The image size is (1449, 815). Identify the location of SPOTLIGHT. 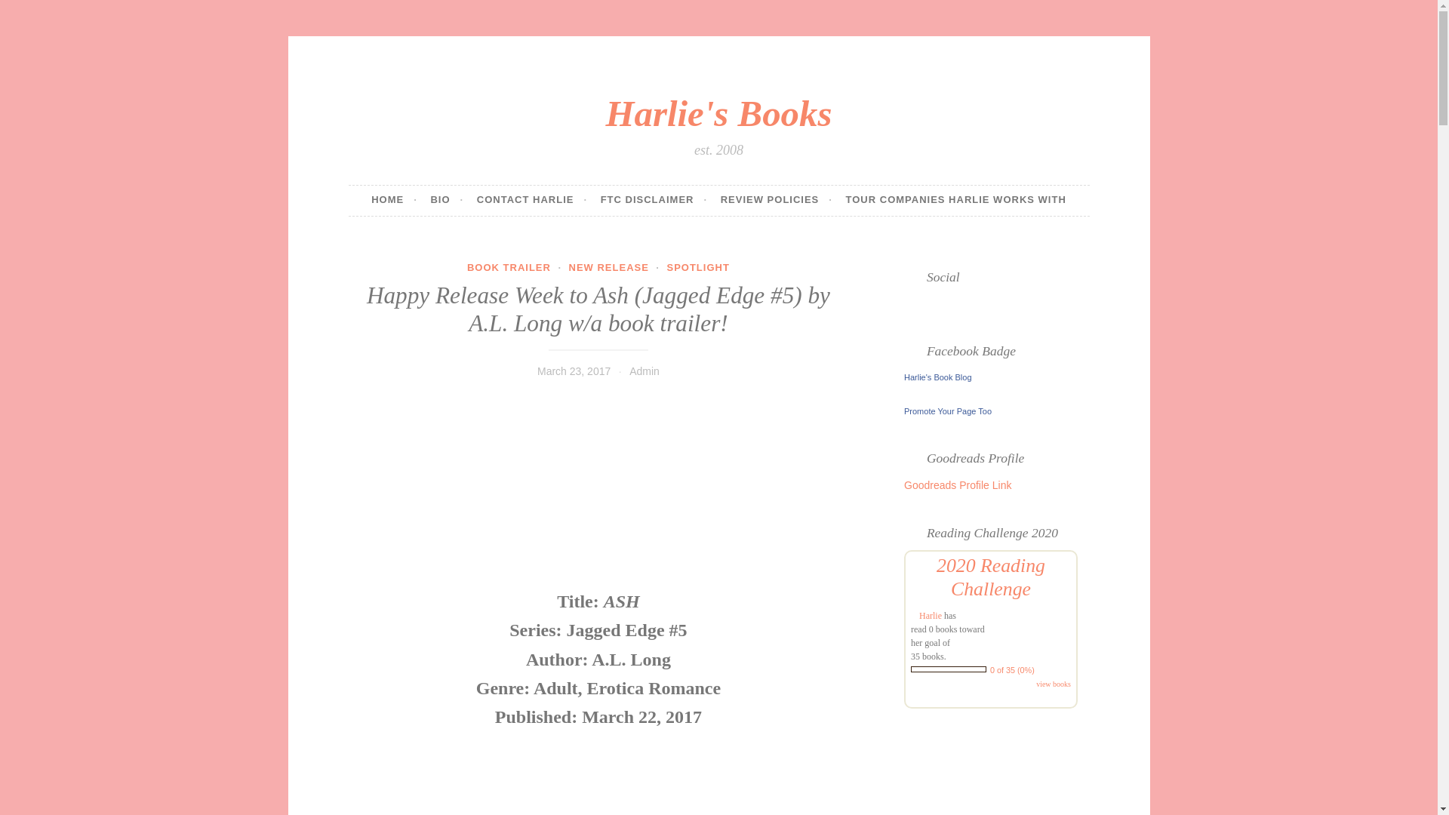
(697, 267).